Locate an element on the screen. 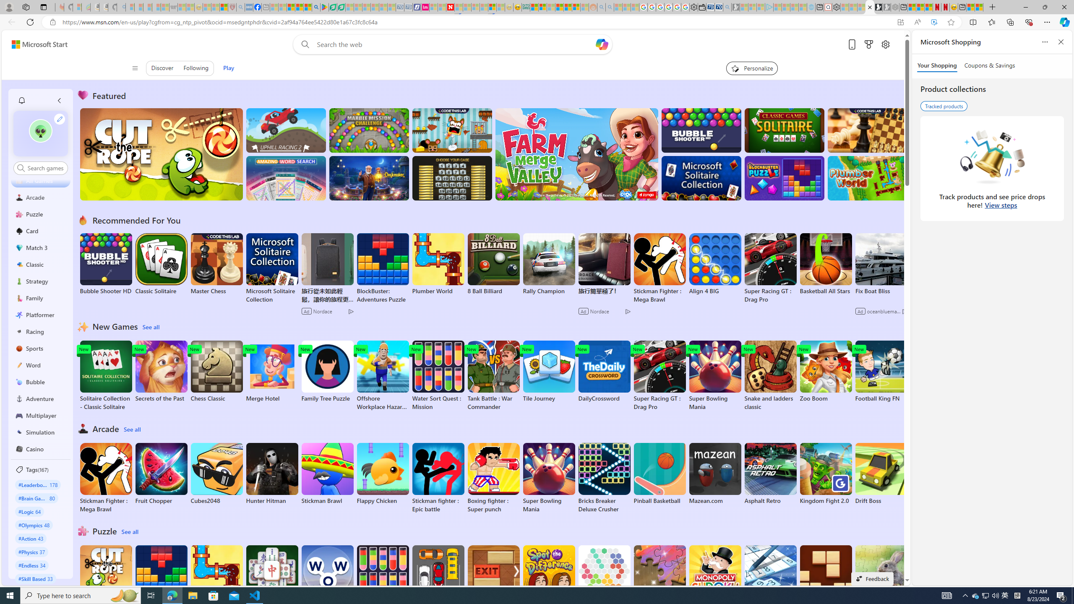 The width and height of the screenshot is (1074, 604). Microsoft Solitaire Collection is located at coordinates (272, 268).